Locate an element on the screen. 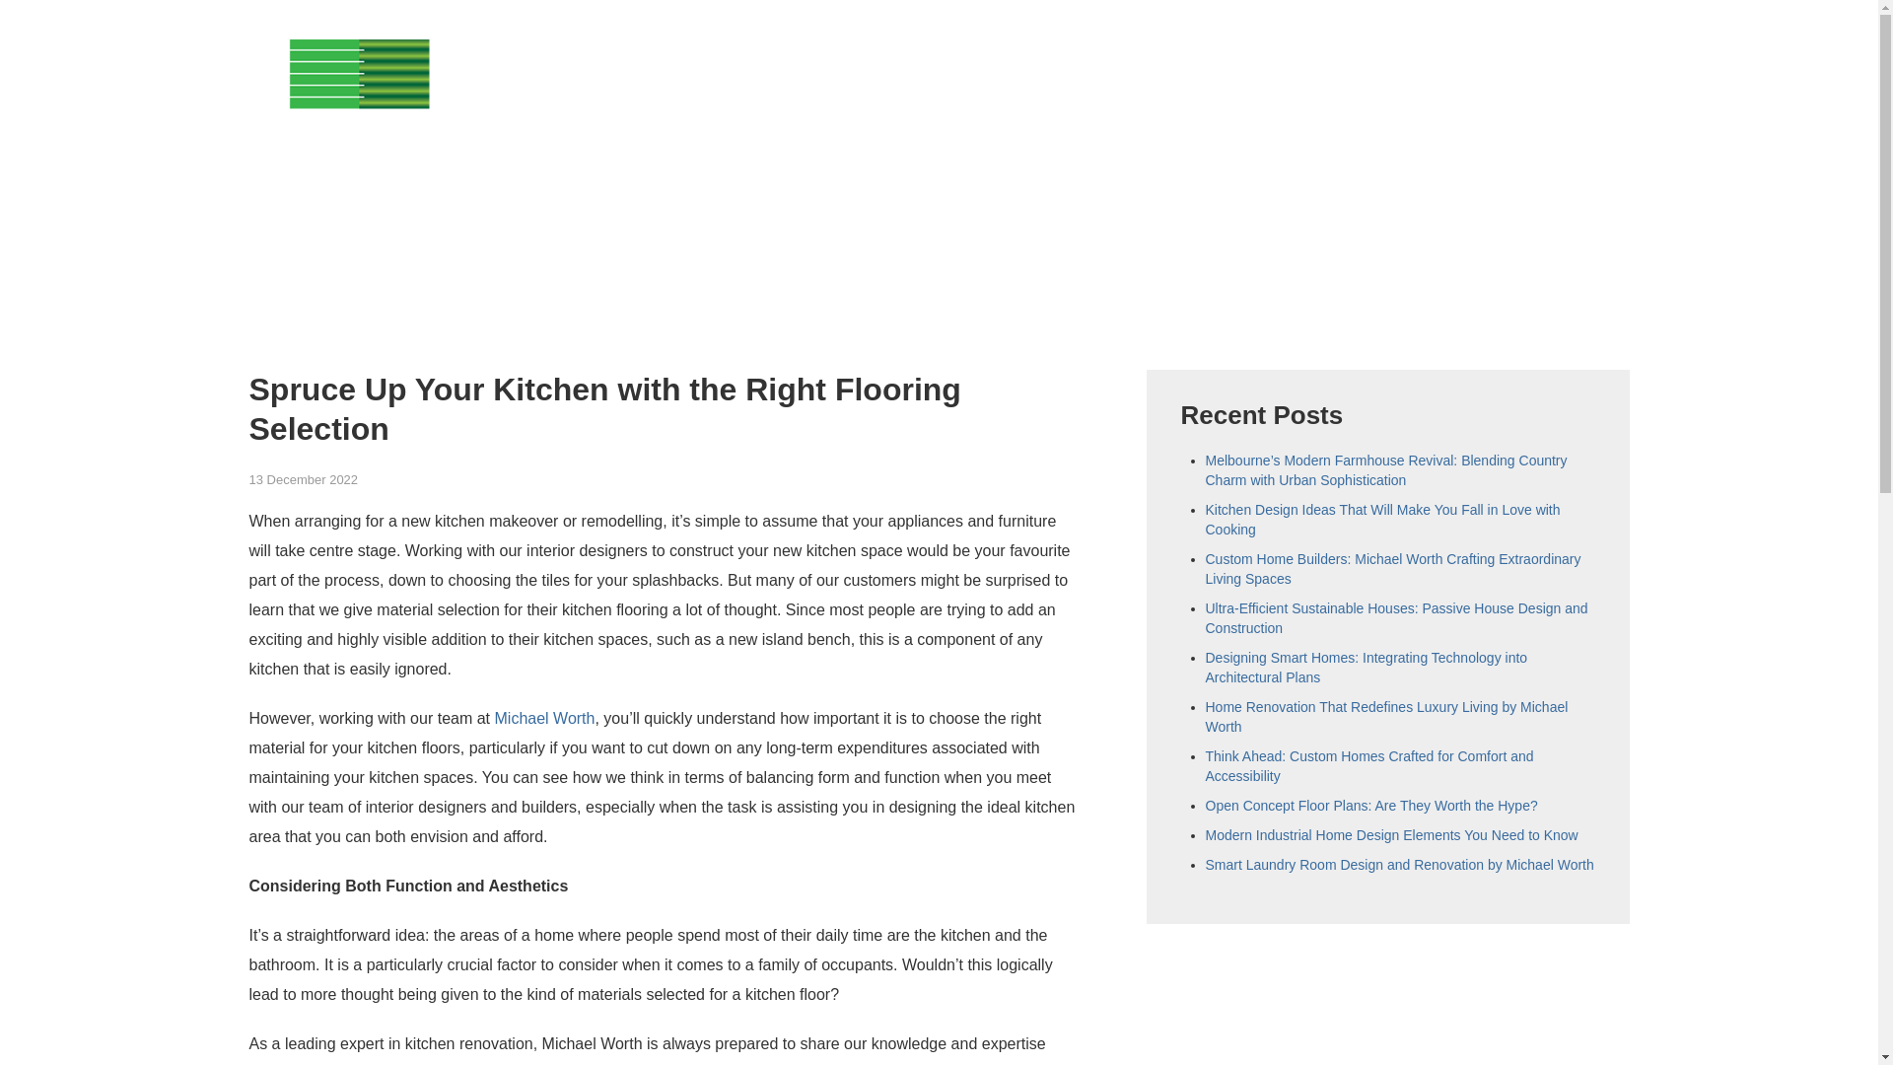  Modern Industrial Home Design Elements You Need to Know is located at coordinates (1390, 835).